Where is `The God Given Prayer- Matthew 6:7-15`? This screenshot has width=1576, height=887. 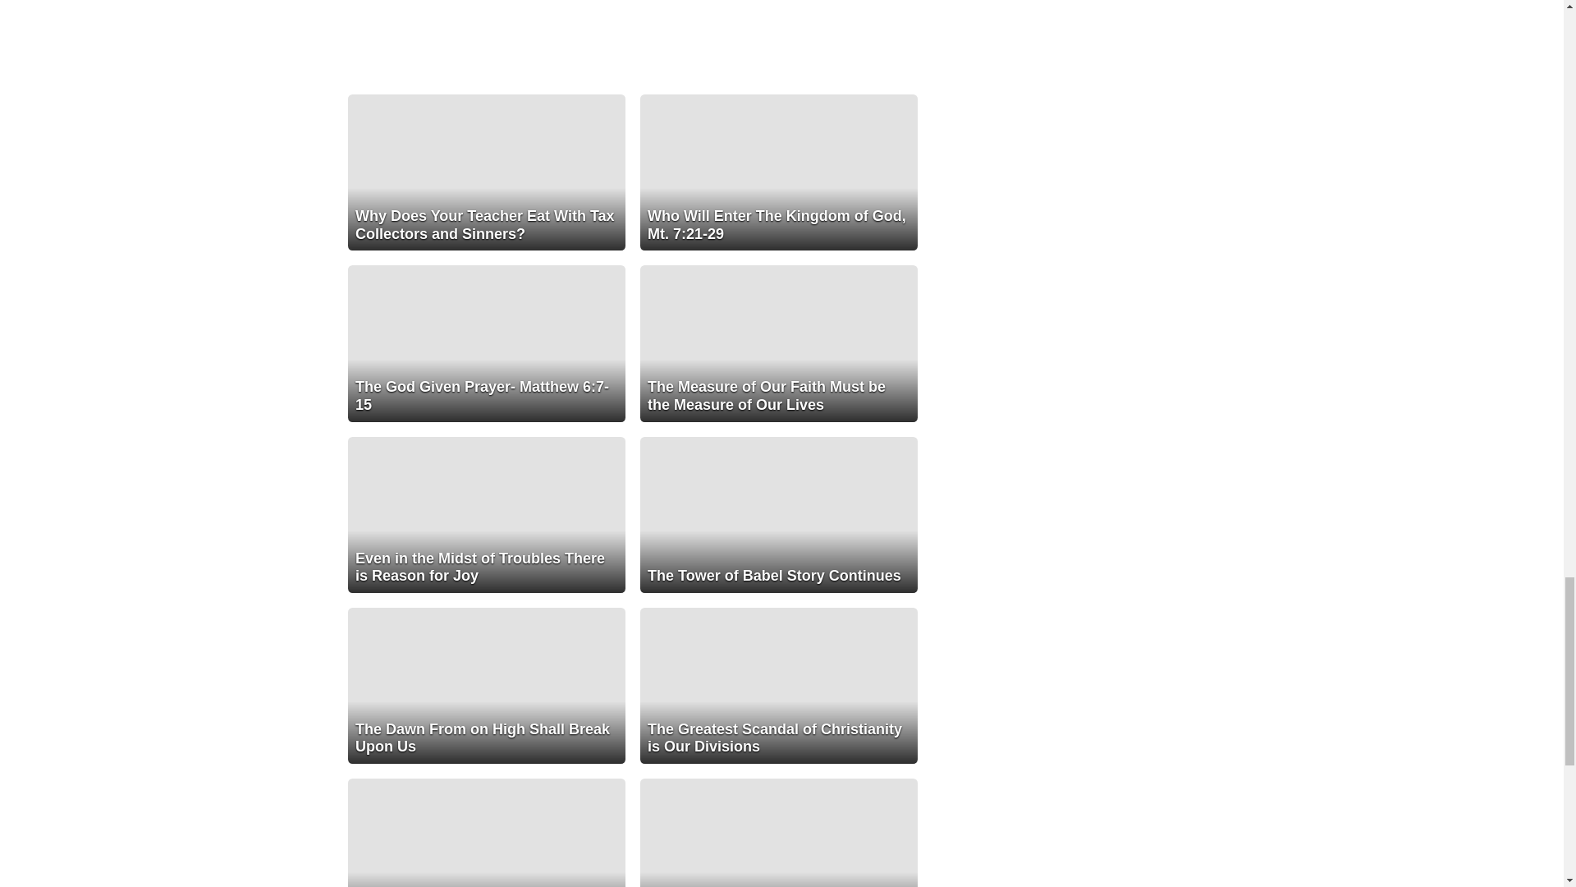
The God Given Prayer- Matthew 6:7-15 is located at coordinates (487, 343).